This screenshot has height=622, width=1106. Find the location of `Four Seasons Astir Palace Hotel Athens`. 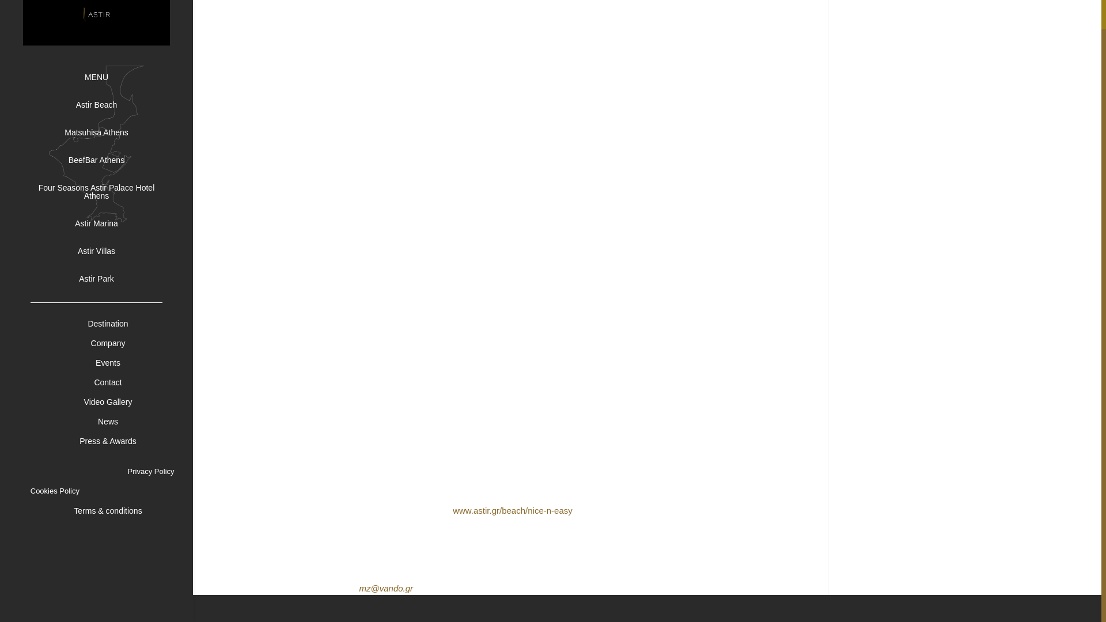

Four Seasons Astir Palace Hotel Athens is located at coordinates (108, 161).